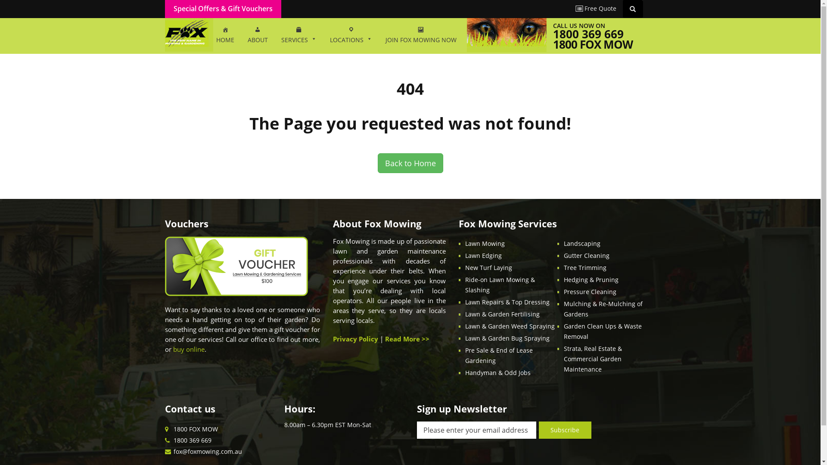  Describe the element at coordinates (585, 268) in the screenshot. I see `Tree Trimming` at that location.